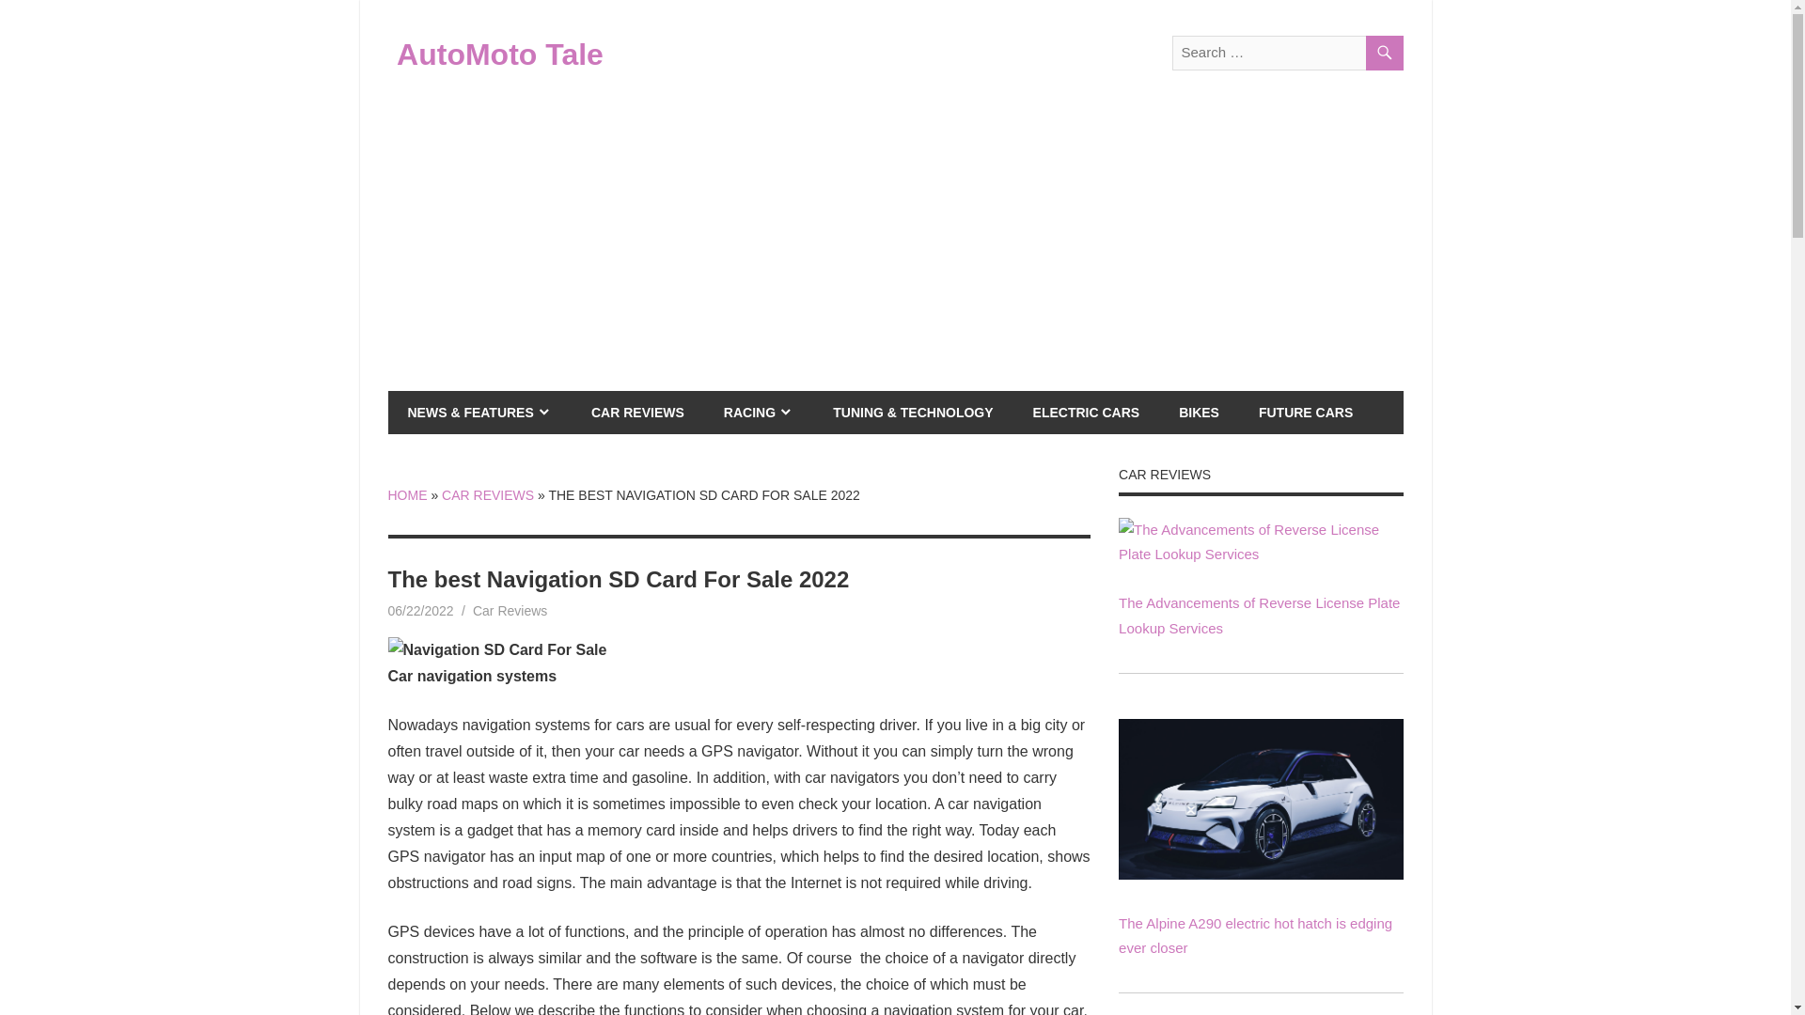 The height and width of the screenshot is (1015, 1805). What do you see at coordinates (1260, 554) in the screenshot?
I see `The Advancements of Reverse License Plate Lookup Services` at bounding box center [1260, 554].